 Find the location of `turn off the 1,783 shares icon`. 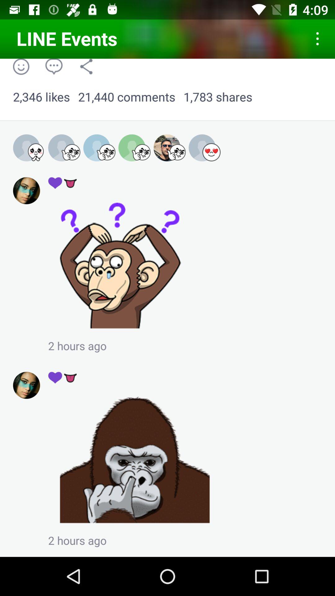

turn off the 1,783 shares icon is located at coordinates (218, 97).